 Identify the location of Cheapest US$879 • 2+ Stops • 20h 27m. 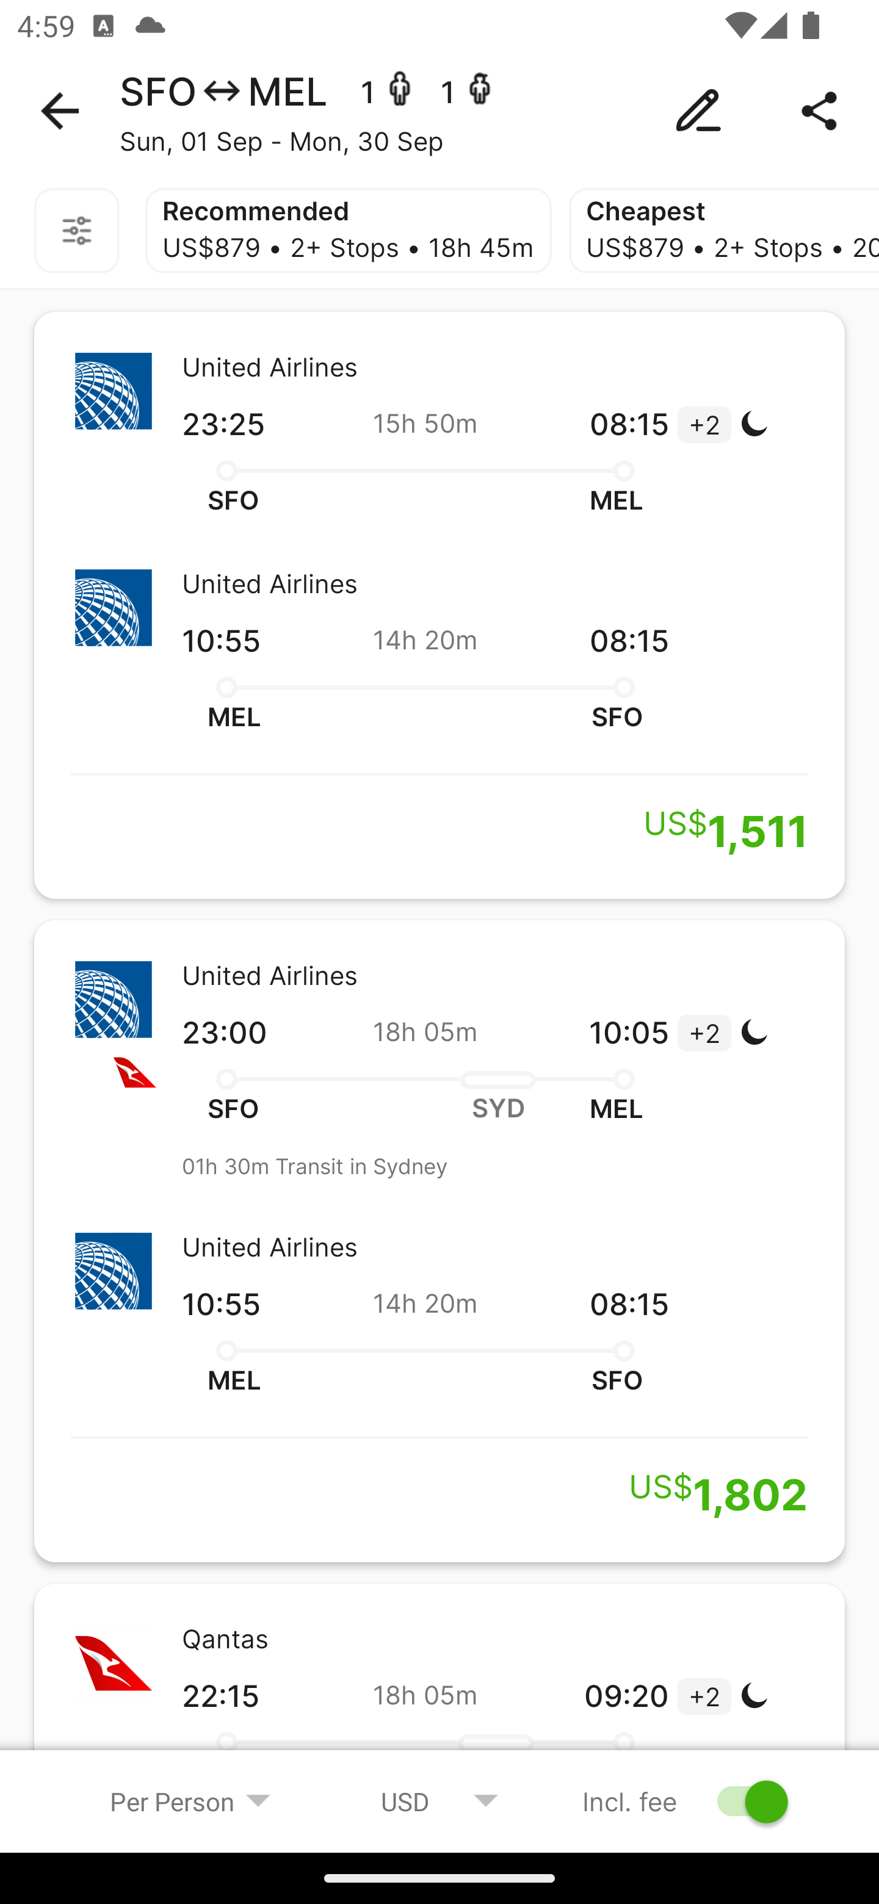
(724, 231).